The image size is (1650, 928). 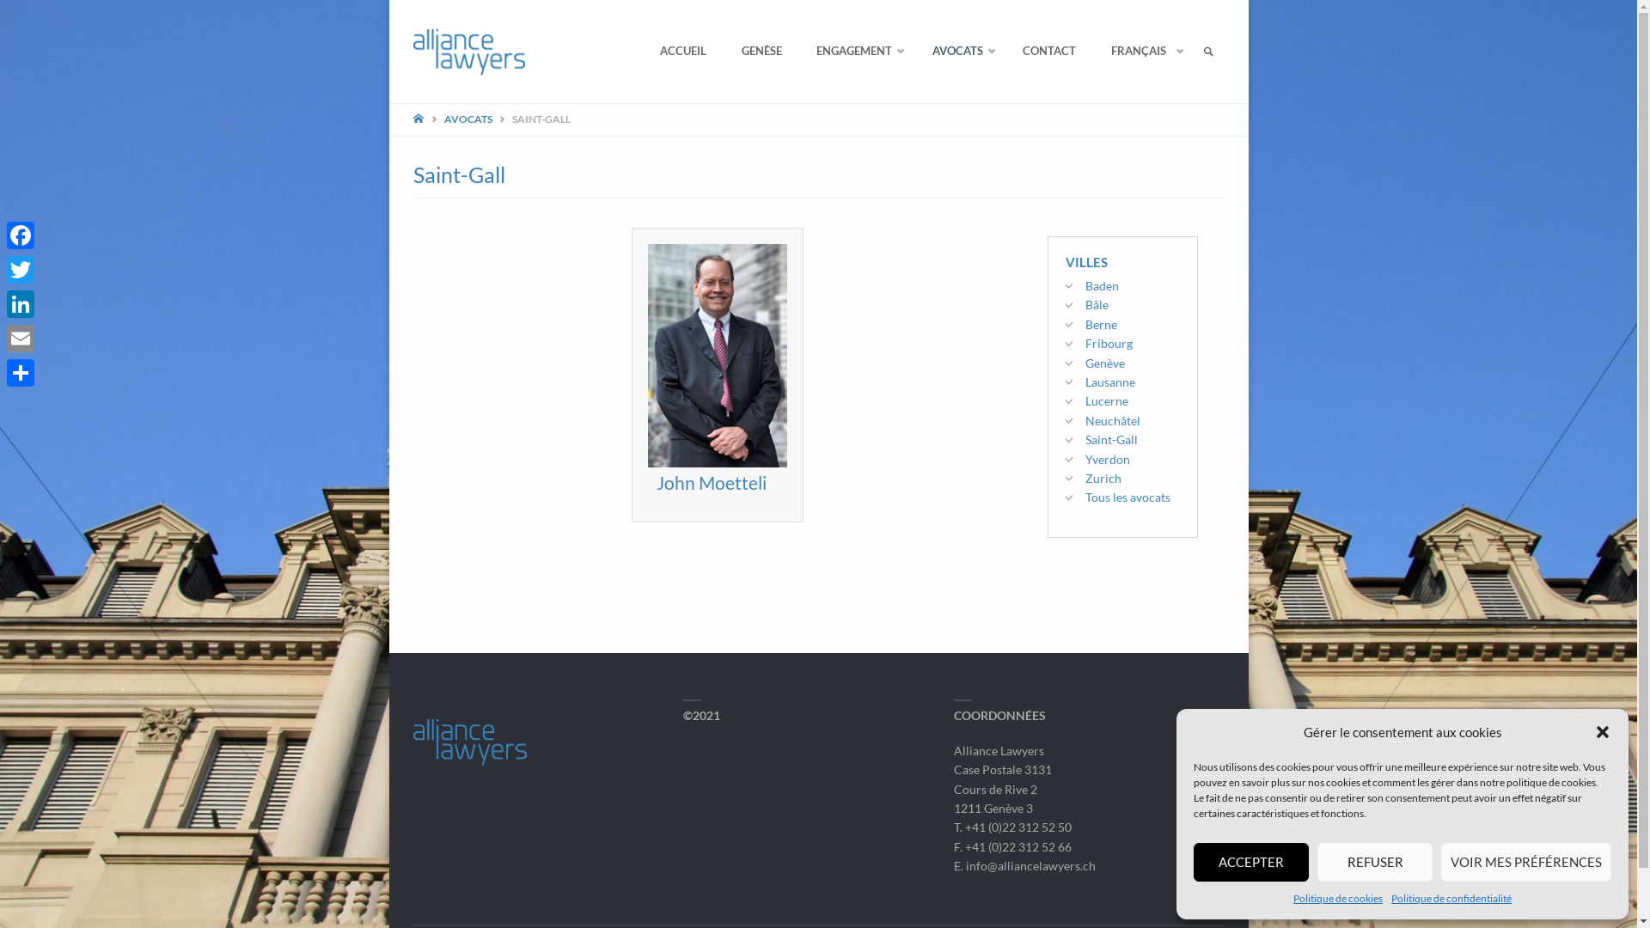 What do you see at coordinates (1109, 344) in the screenshot?
I see `Fribourg` at bounding box center [1109, 344].